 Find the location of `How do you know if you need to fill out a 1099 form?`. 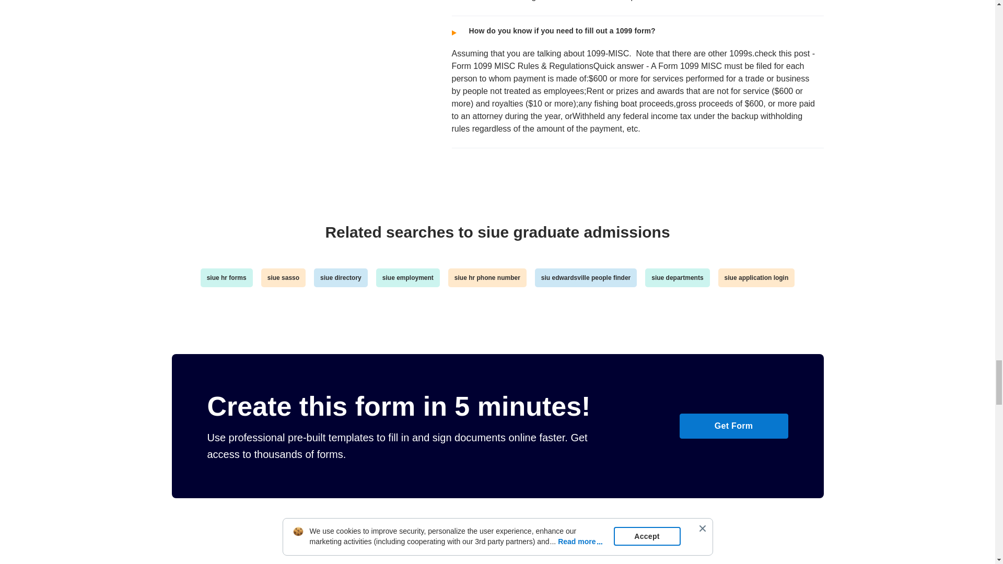

How do you know if you need to fill out a 1099 form? is located at coordinates (633, 29).